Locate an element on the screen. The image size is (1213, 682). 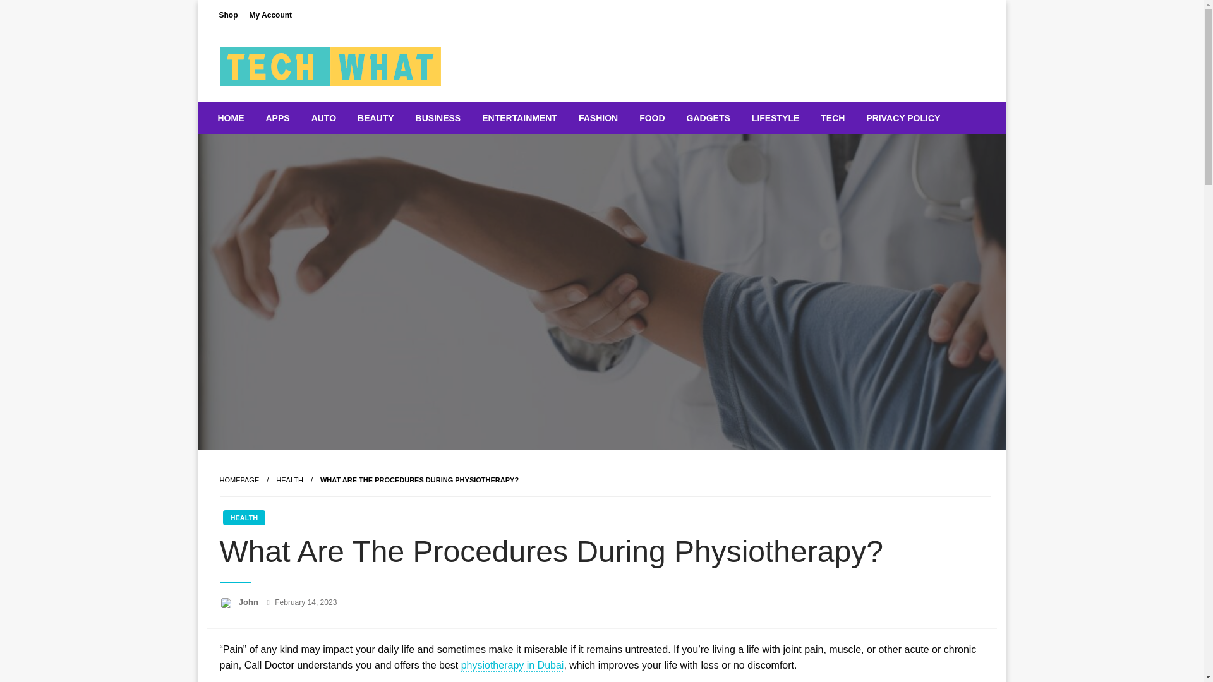
The Tech What is located at coordinates (305, 112).